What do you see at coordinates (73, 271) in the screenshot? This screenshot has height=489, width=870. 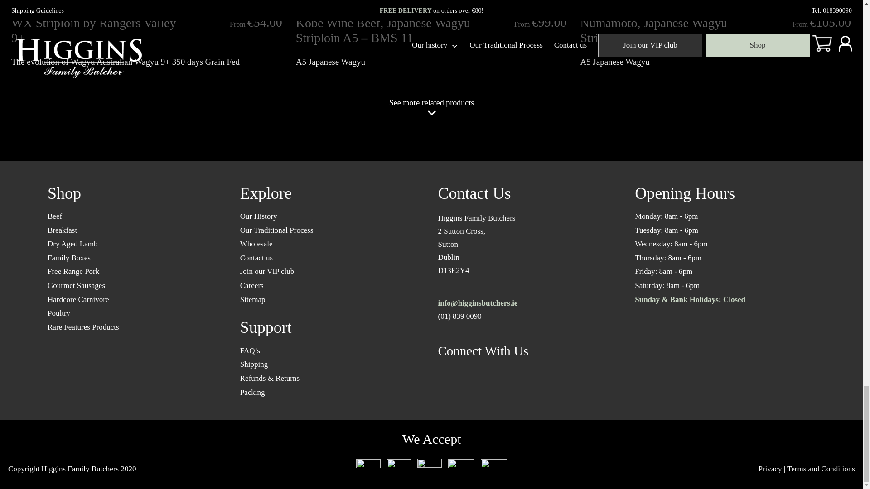 I see `Free Range Pork` at bounding box center [73, 271].